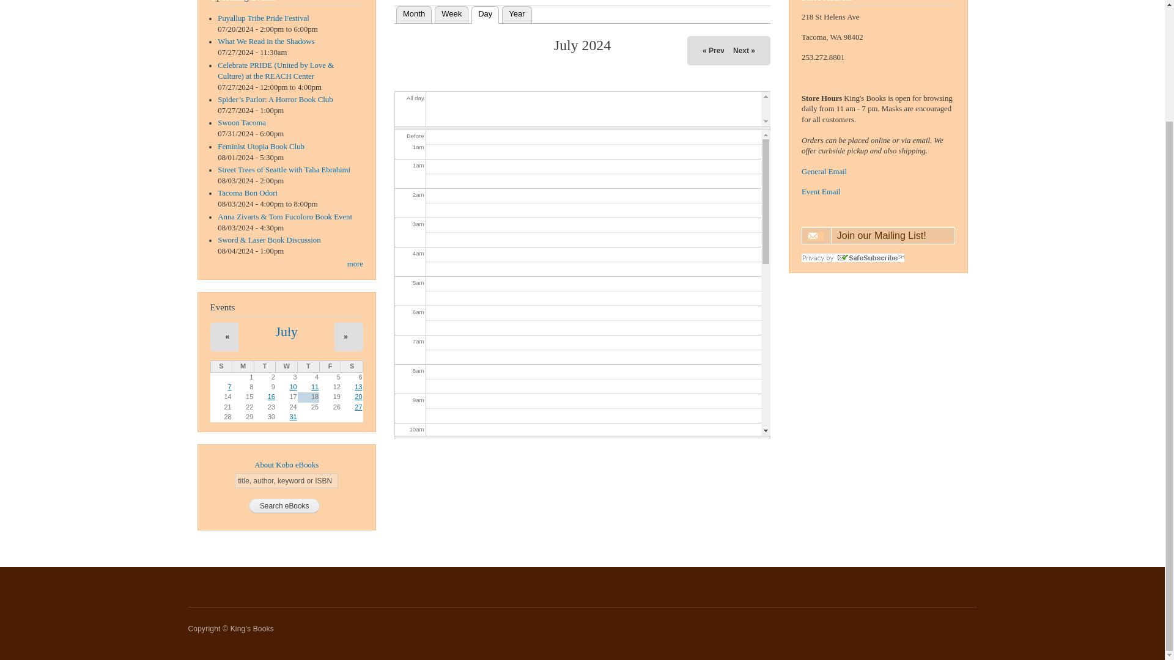  What do you see at coordinates (285, 506) in the screenshot?
I see `Search eBooks` at bounding box center [285, 506].